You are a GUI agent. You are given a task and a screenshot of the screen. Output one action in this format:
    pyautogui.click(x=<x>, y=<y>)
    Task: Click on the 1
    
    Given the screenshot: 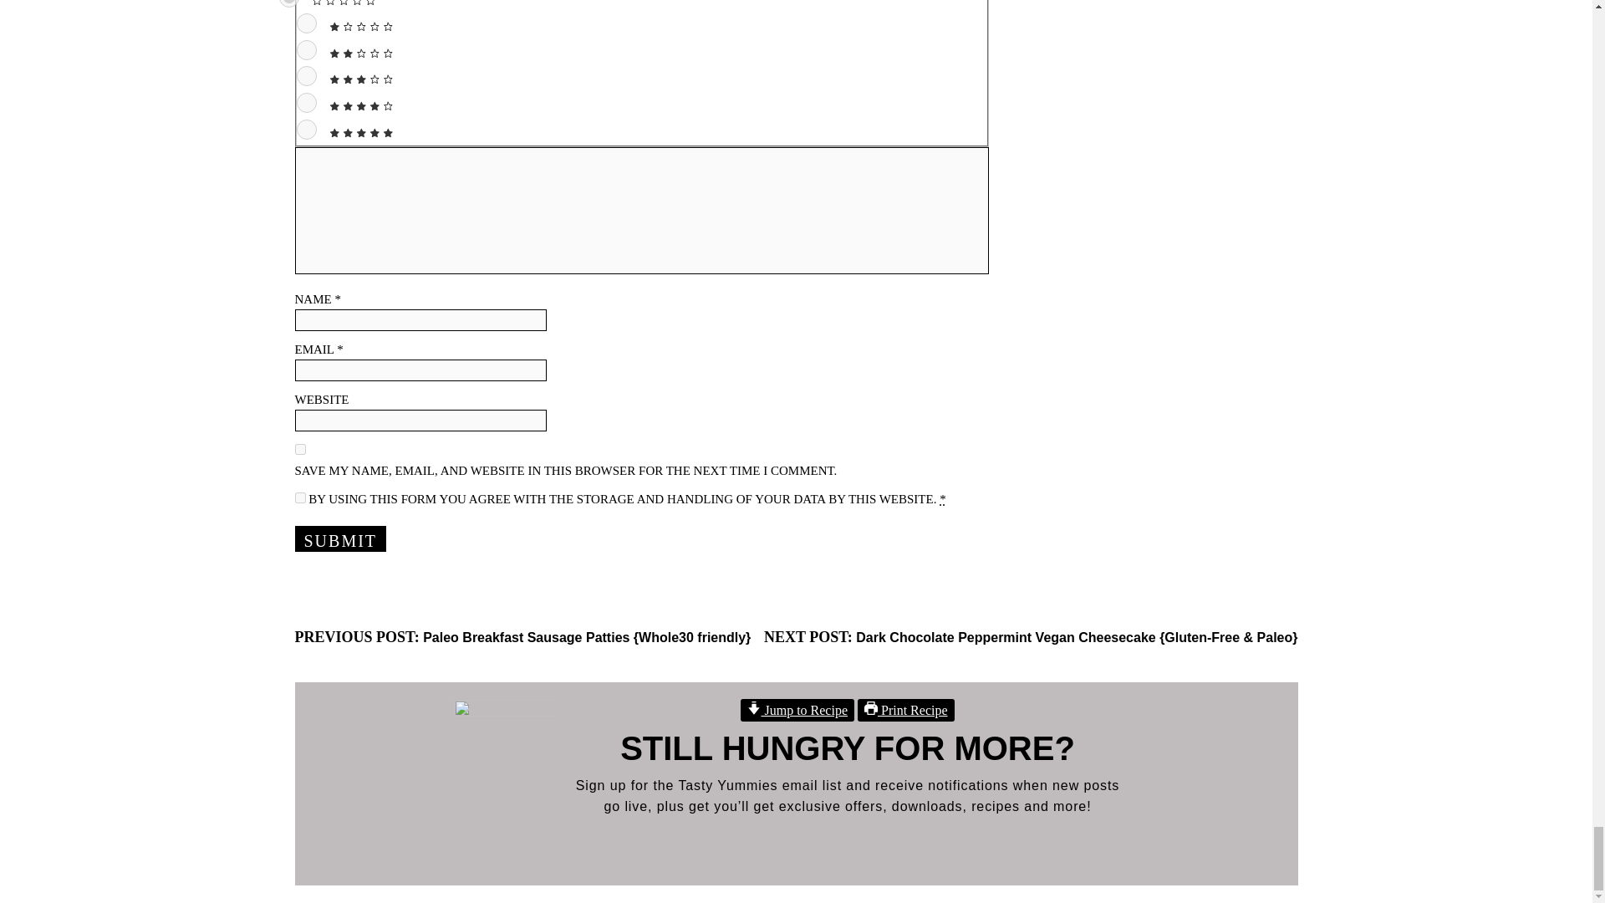 What is the action you would take?
    pyautogui.click(x=299, y=497)
    